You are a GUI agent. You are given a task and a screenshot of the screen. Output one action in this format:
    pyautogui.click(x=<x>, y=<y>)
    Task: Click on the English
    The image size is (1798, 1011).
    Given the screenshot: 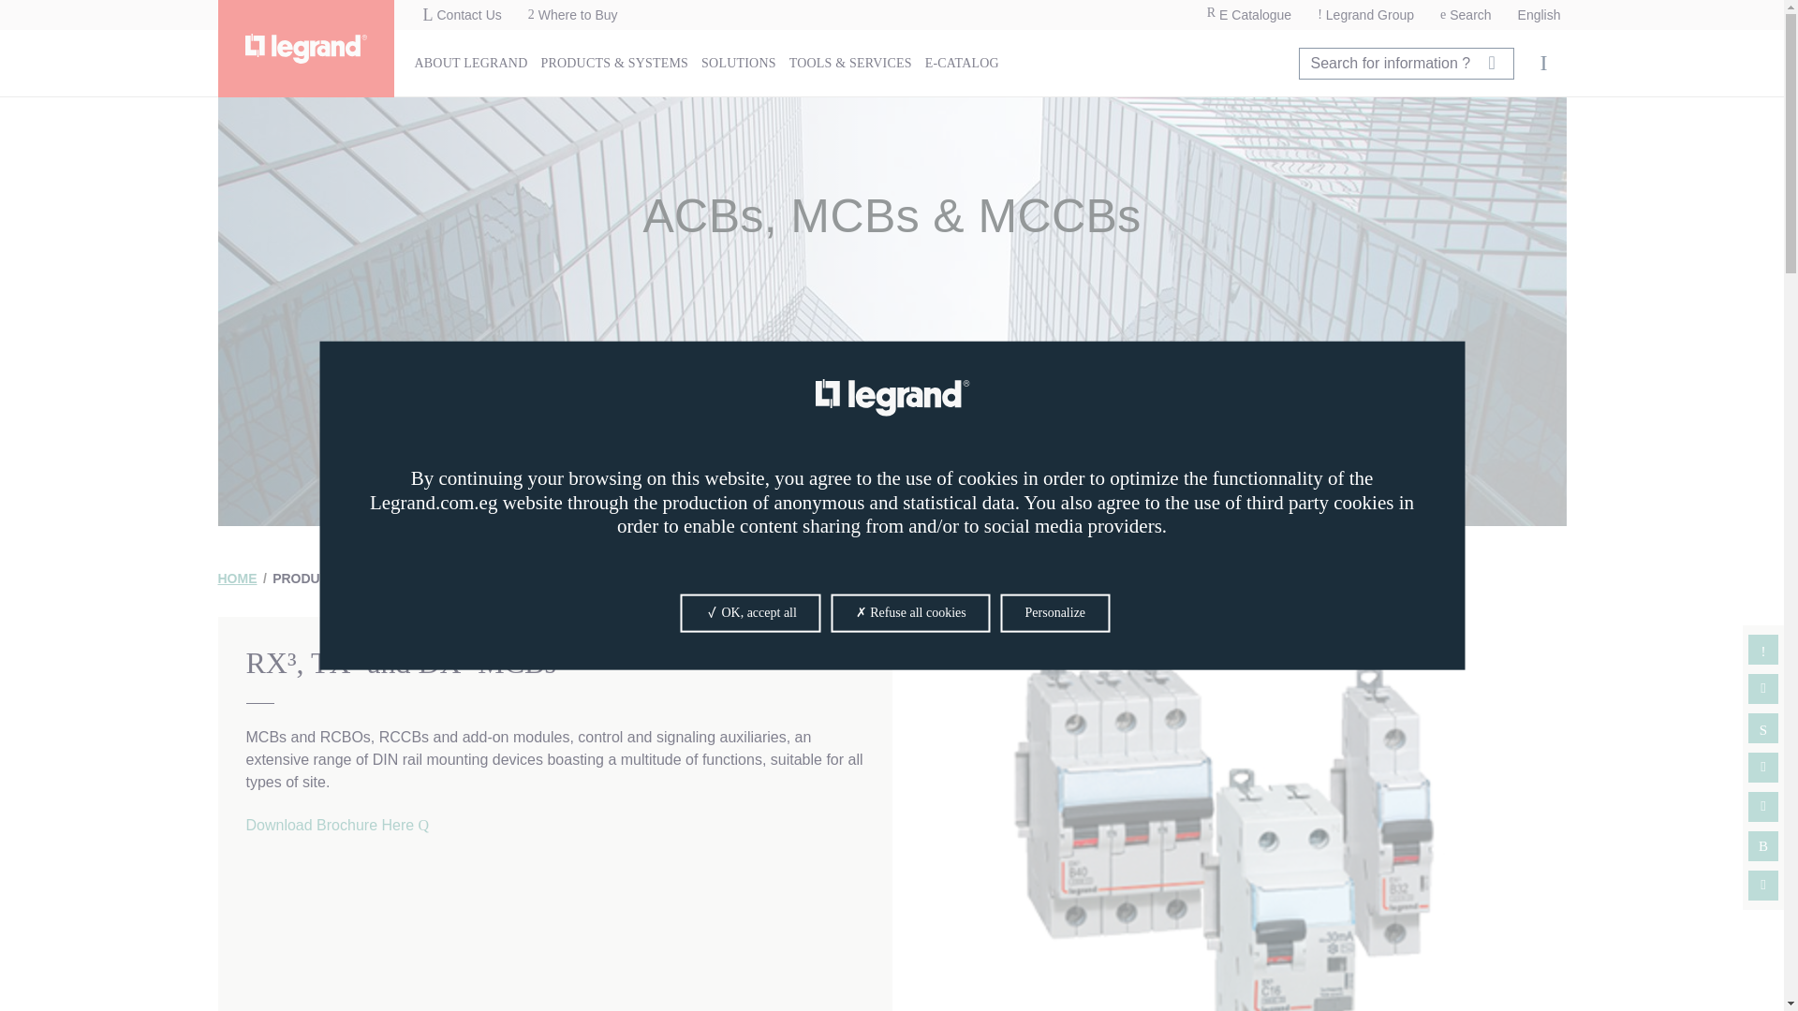 What is the action you would take?
    pyautogui.click(x=1539, y=15)
    